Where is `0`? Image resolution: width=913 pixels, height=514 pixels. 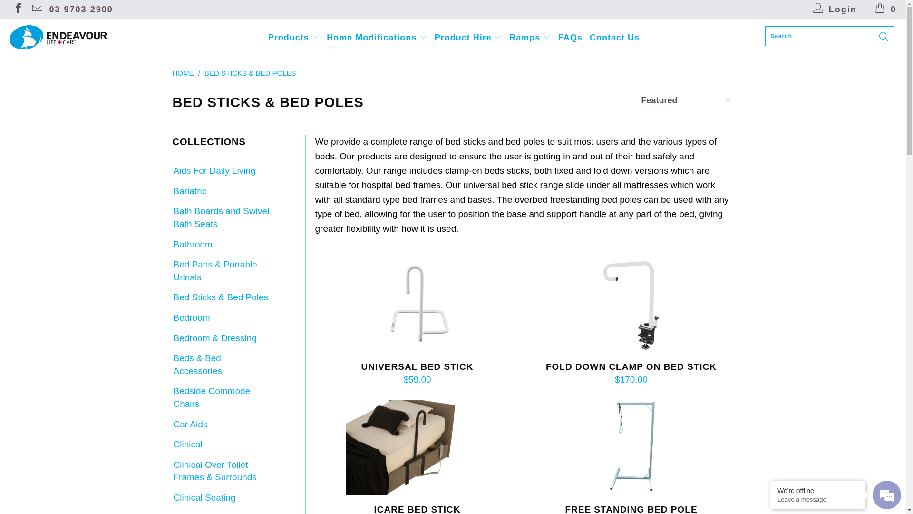 0 is located at coordinates (886, 10).